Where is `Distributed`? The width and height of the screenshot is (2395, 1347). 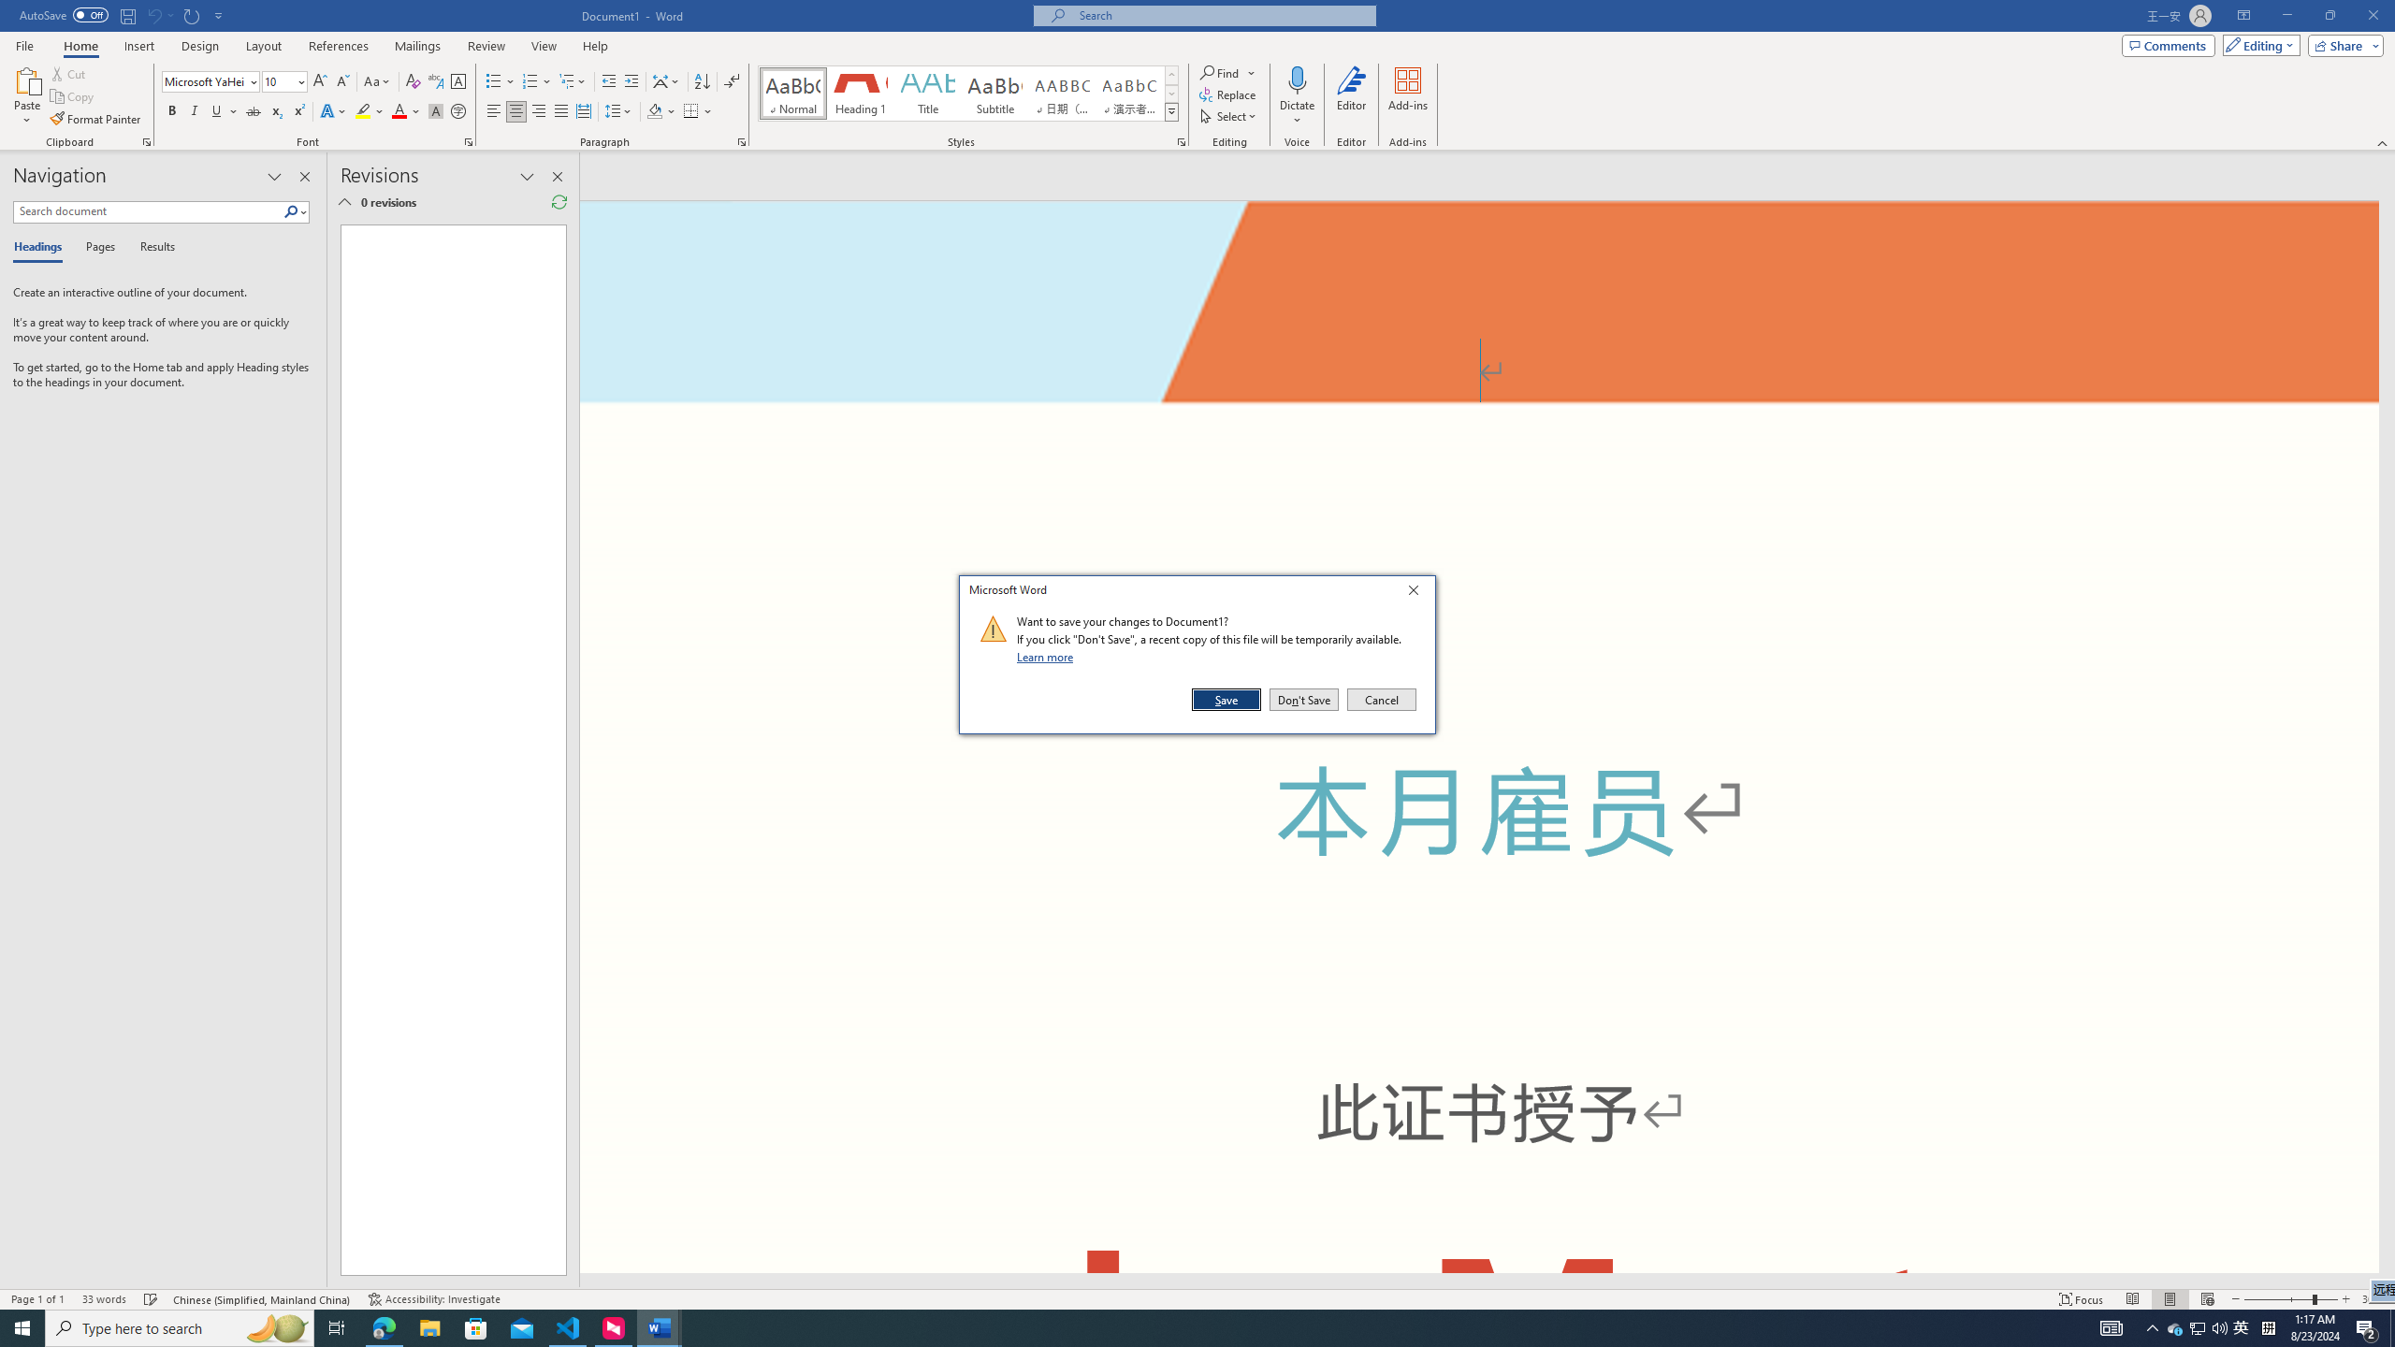 Distributed is located at coordinates (742, 142).